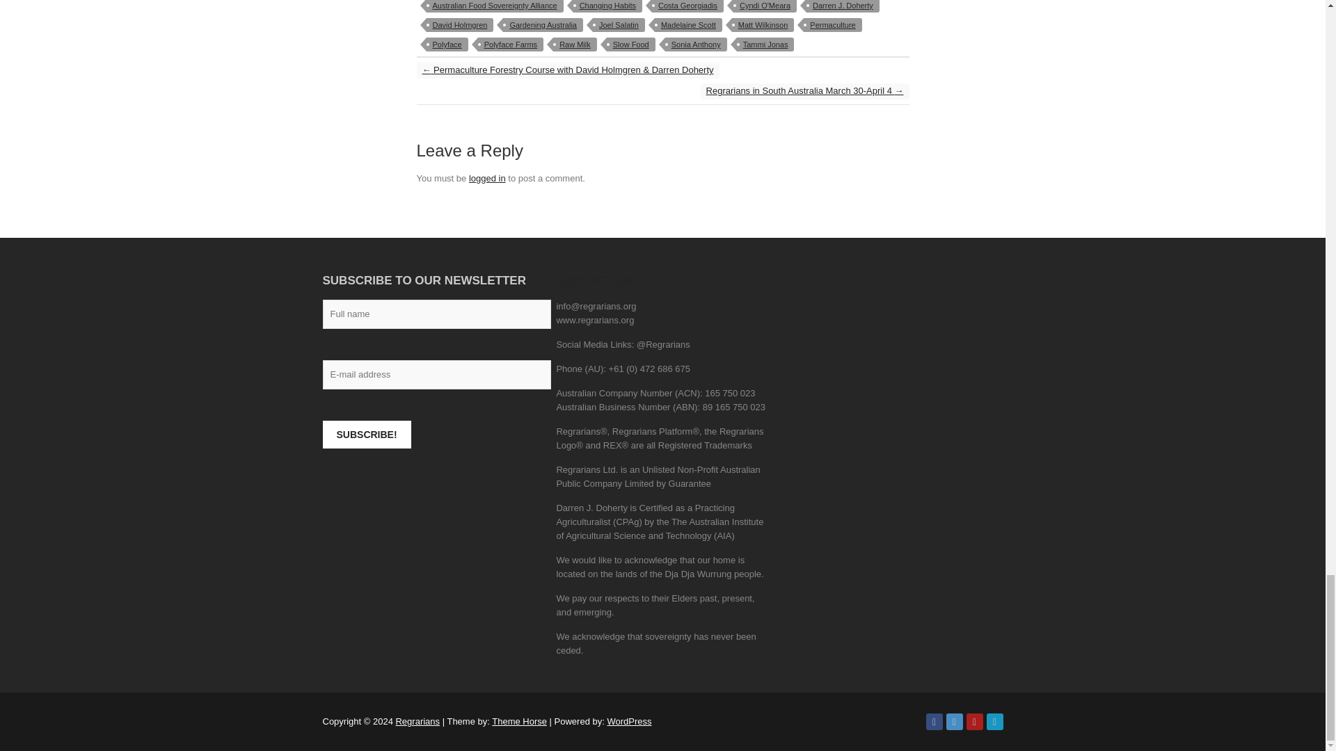 This screenshot has width=1336, height=751. I want to click on Regrarians on Vimeo, so click(995, 722).